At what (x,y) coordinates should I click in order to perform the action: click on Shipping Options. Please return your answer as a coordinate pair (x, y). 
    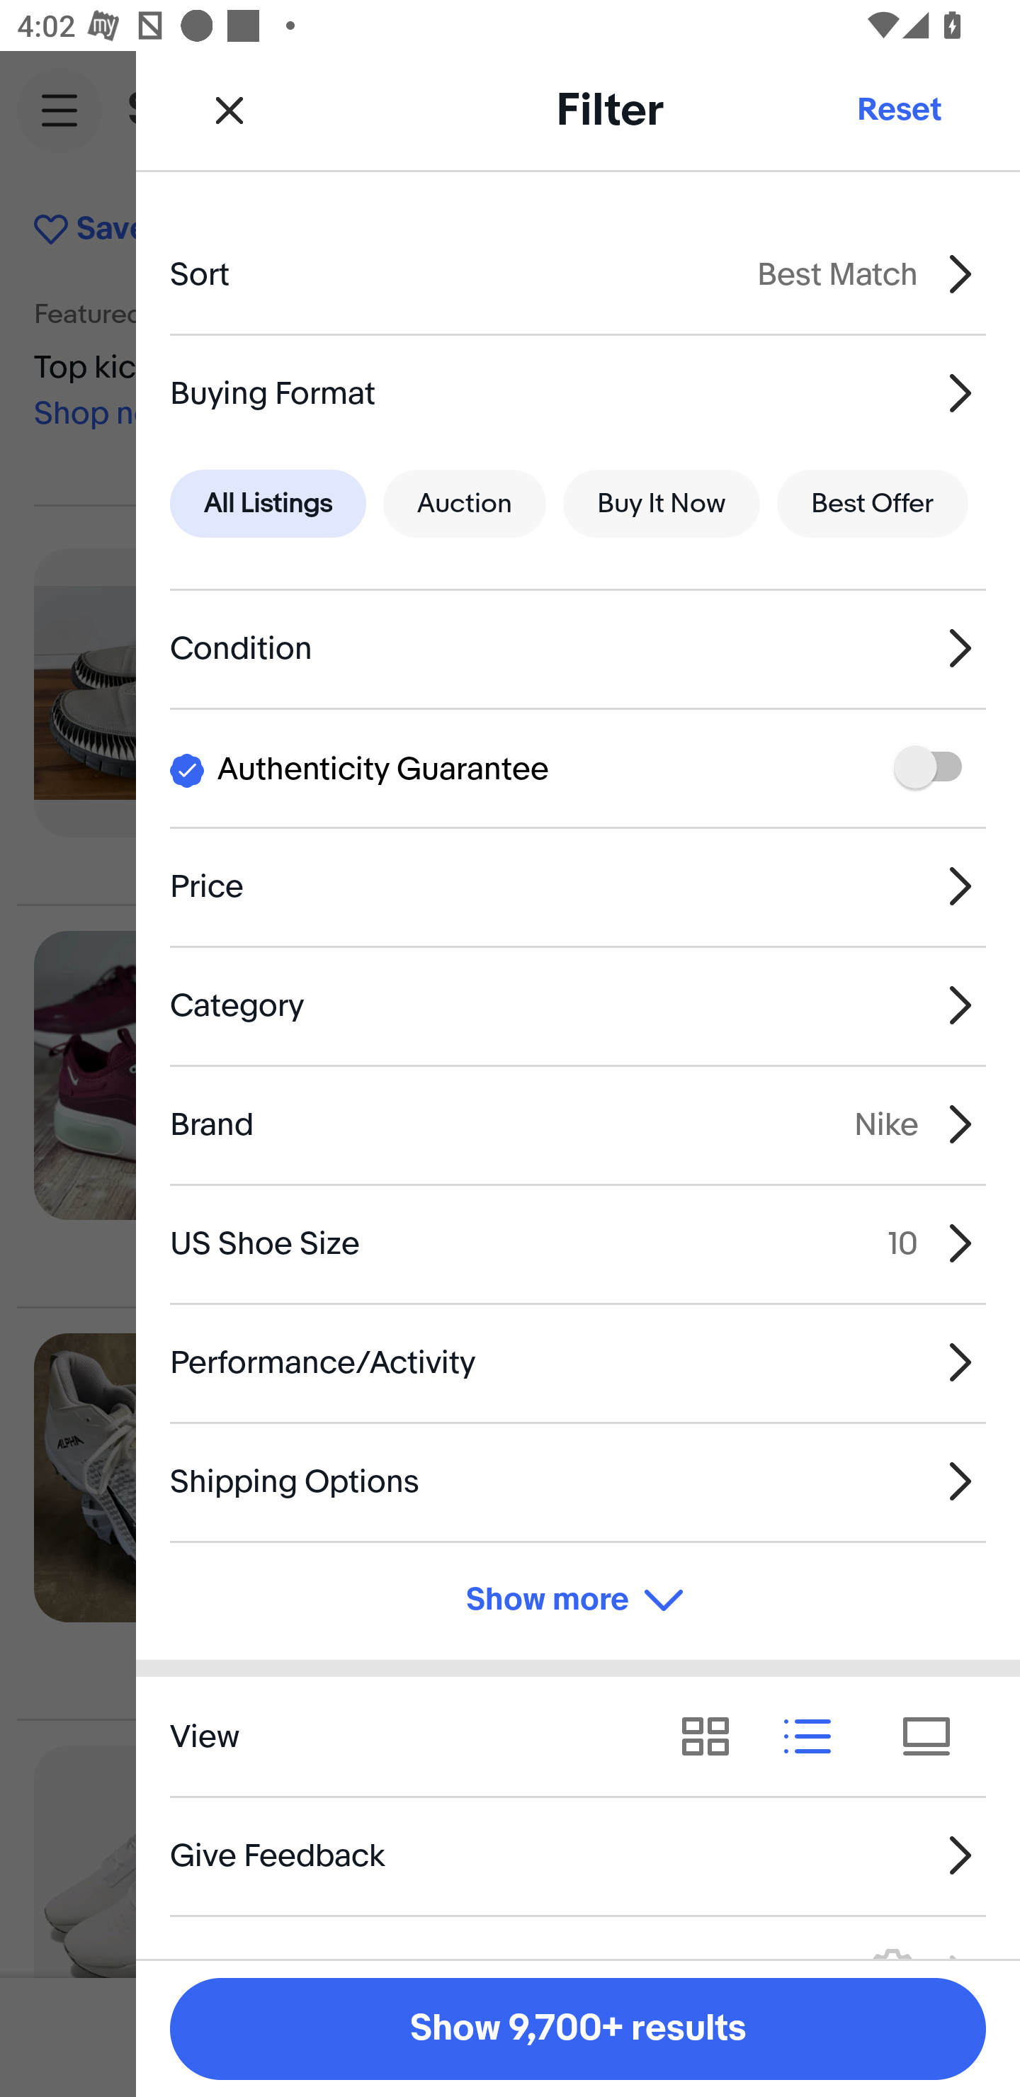
    Looking at the image, I should click on (578, 1481).